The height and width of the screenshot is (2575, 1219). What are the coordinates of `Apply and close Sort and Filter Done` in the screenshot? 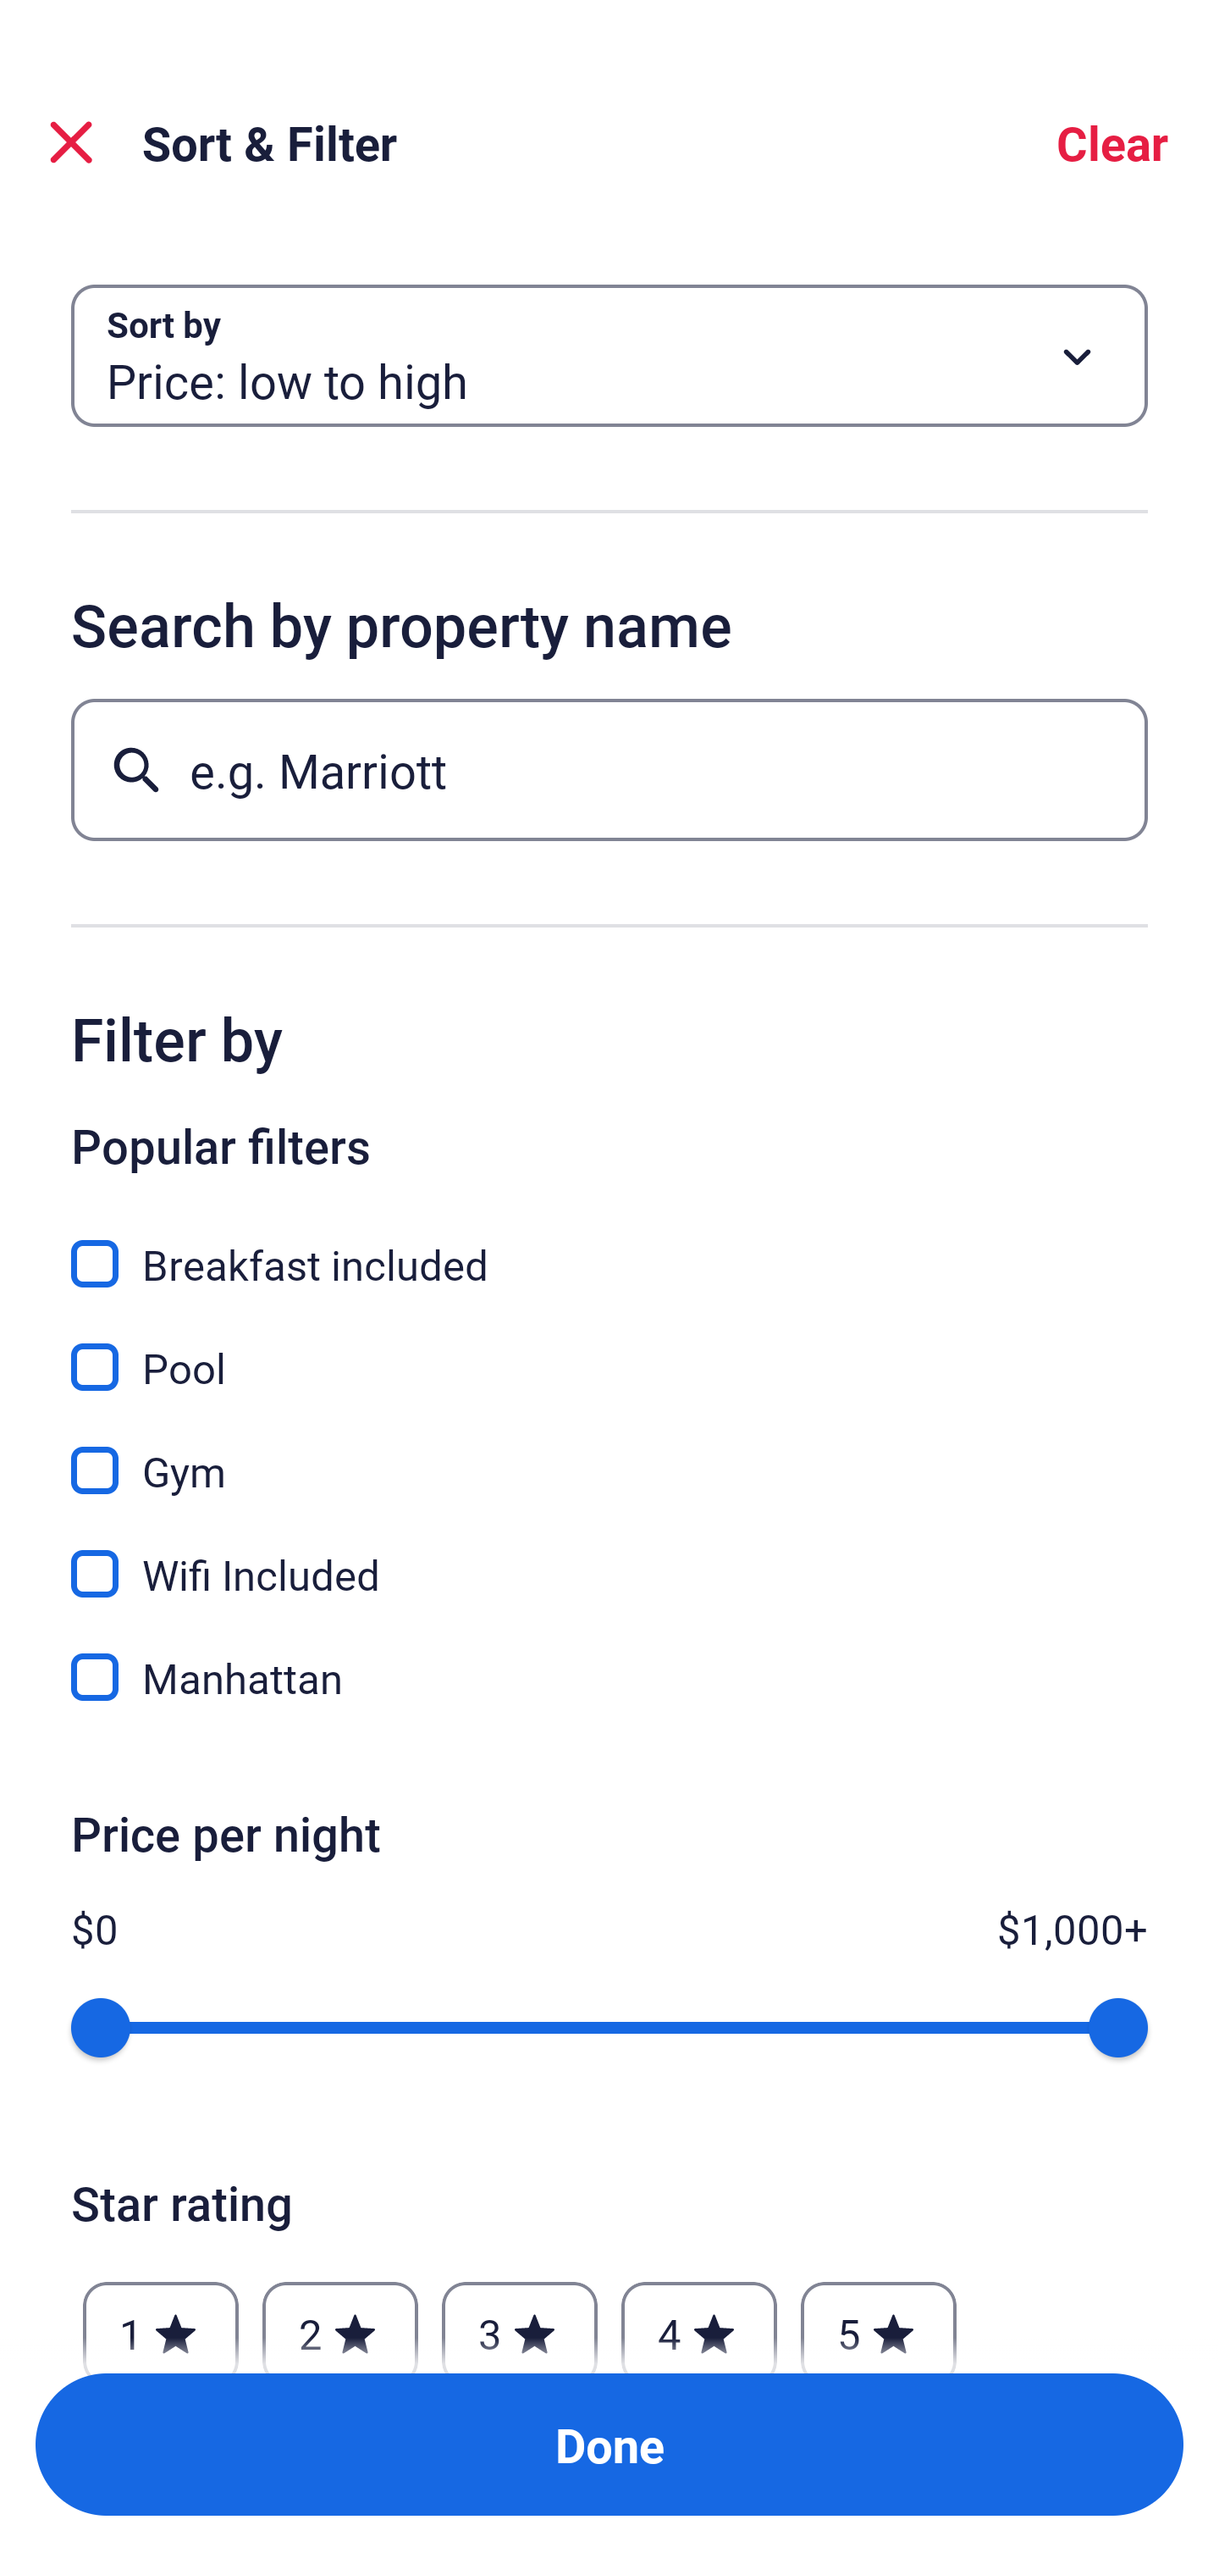 It's located at (609, 2445).